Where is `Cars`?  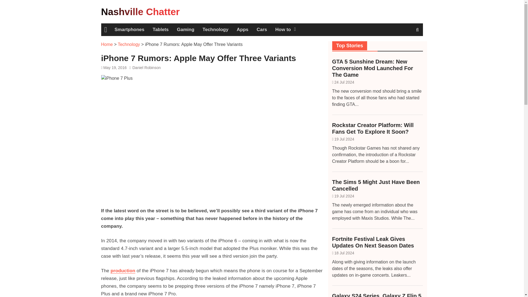
Cars is located at coordinates (262, 30).